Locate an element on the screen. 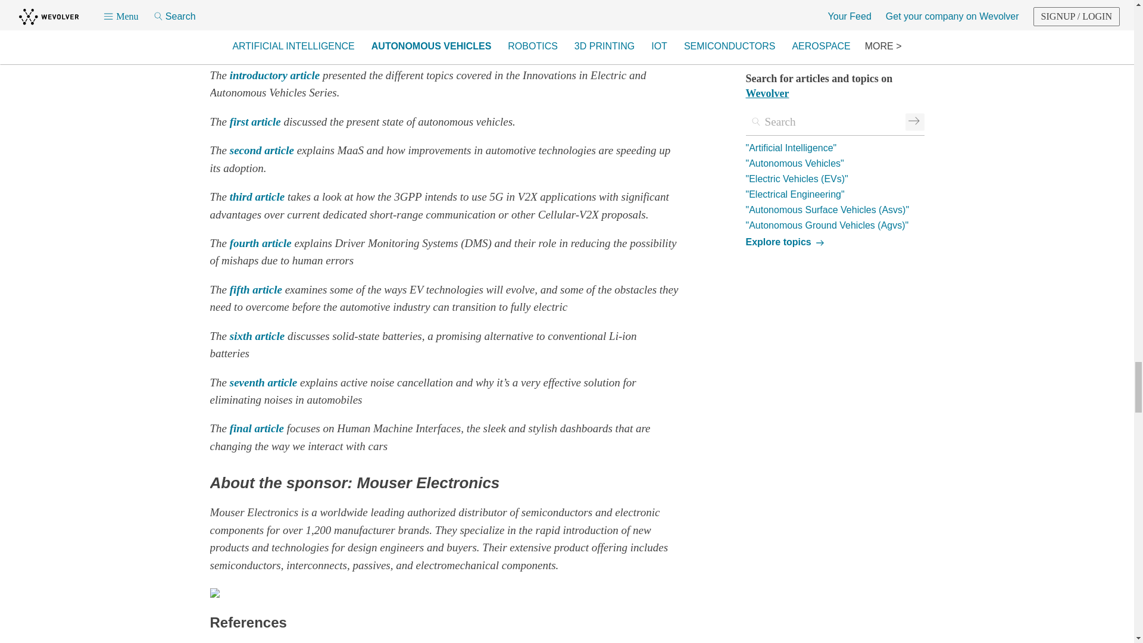 Image resolution: width=1143 pixels, height=643 pixels. first article is located at coordinates (255, 121).